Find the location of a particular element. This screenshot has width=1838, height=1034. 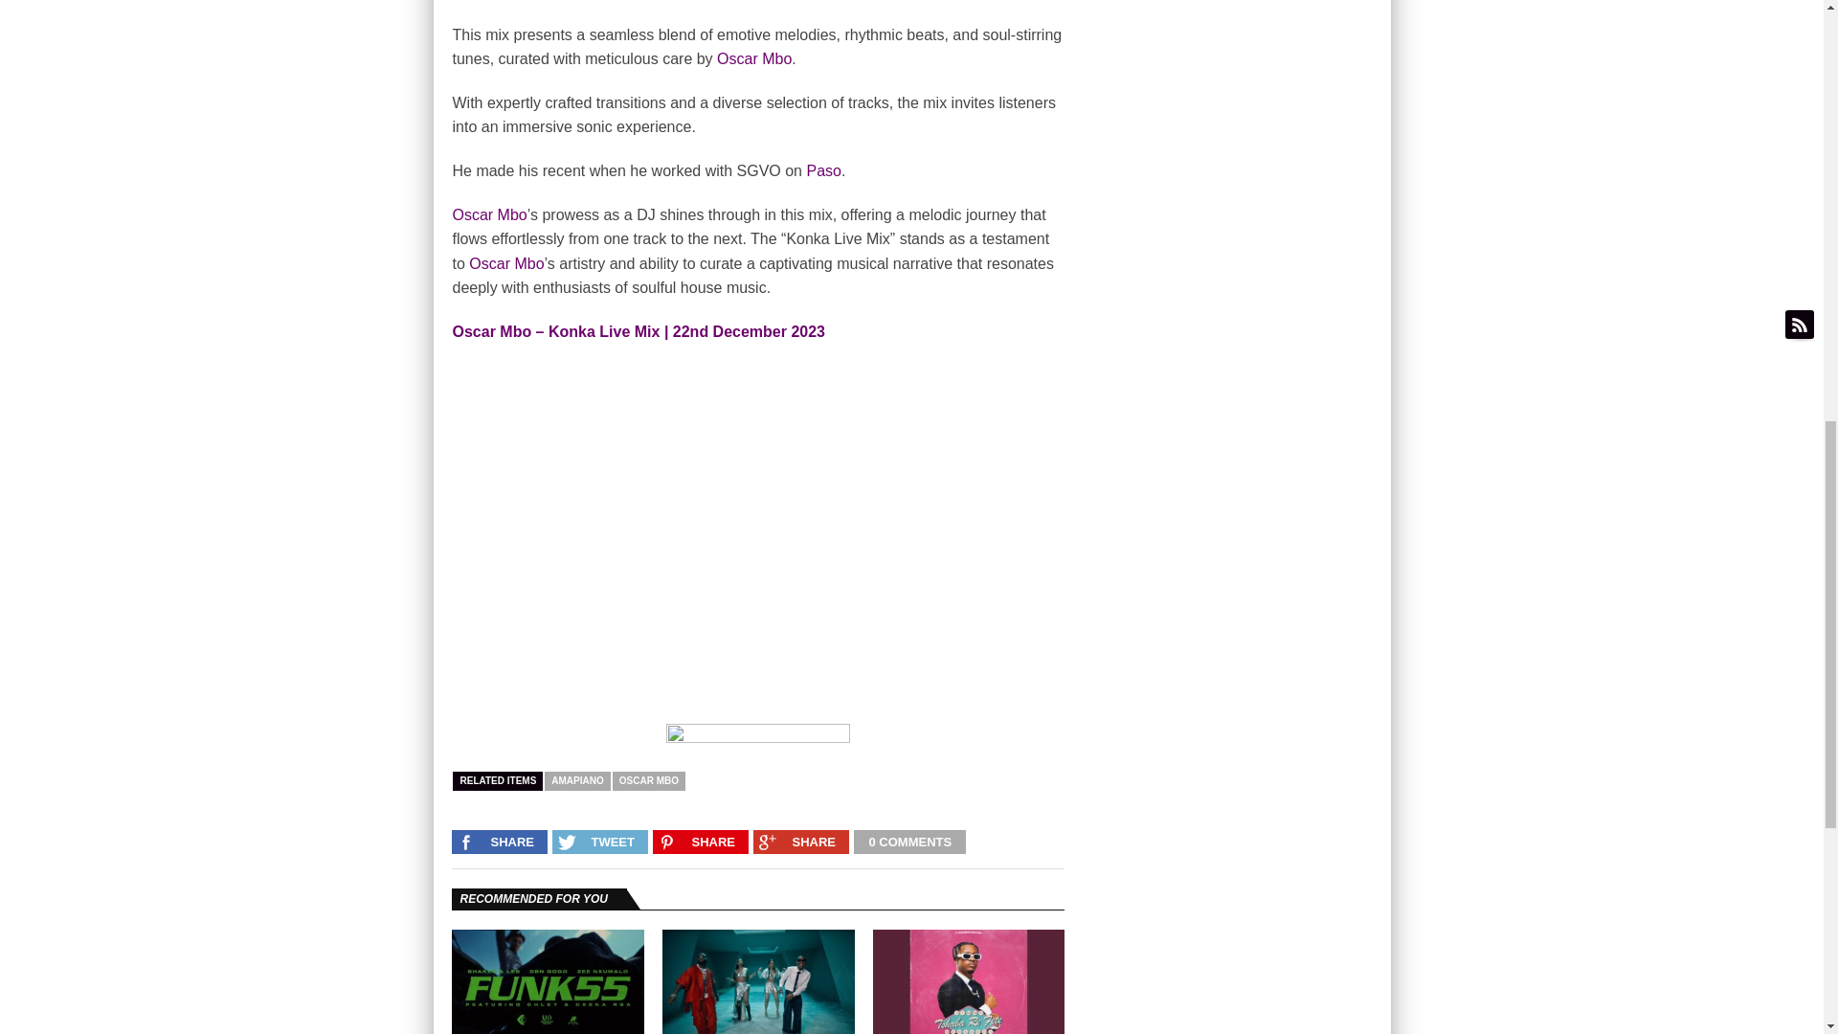

Paso is located at coordinates (823, 170).